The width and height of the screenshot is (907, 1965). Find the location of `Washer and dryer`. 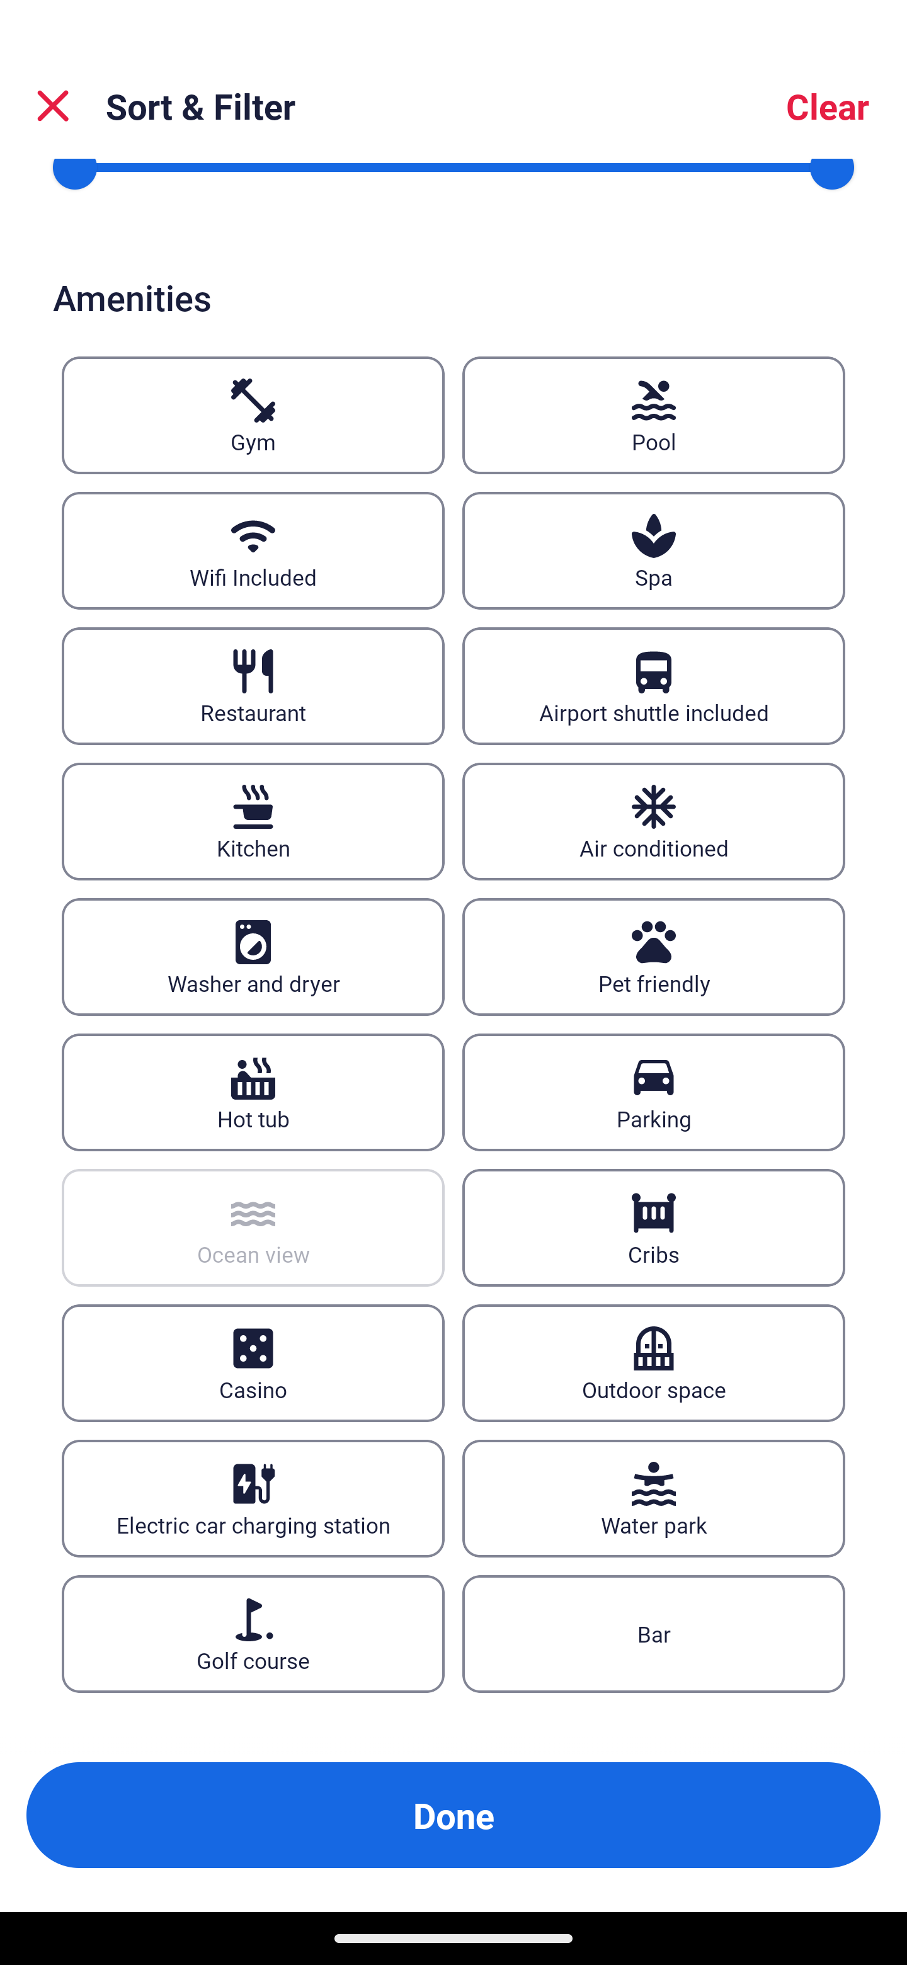

Washer and dryer is located at coordinates (253, 957).